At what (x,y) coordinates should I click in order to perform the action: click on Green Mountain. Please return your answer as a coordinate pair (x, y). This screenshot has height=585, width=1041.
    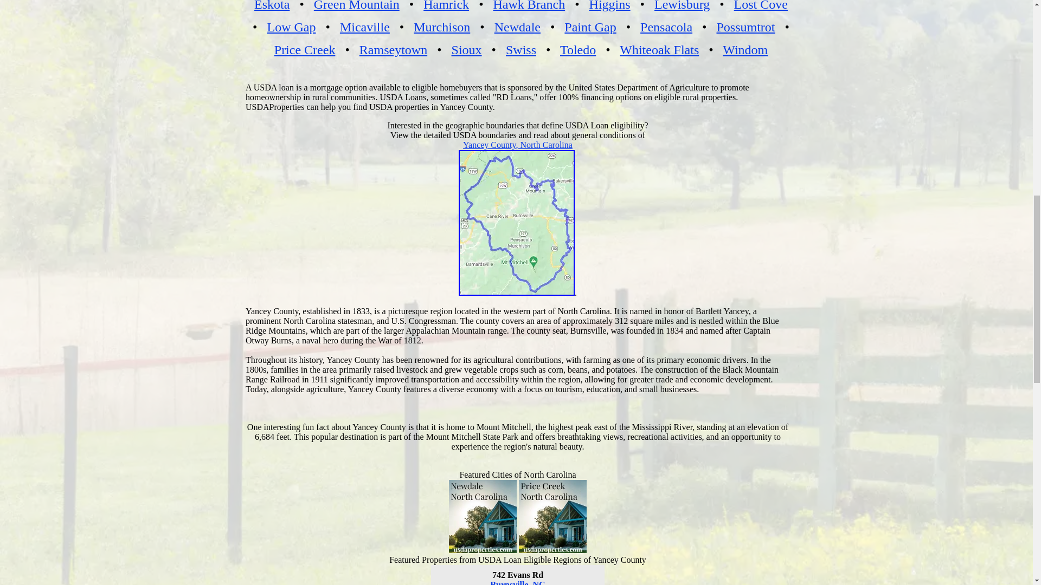
    Looking at the image, I should click on (357, 5).